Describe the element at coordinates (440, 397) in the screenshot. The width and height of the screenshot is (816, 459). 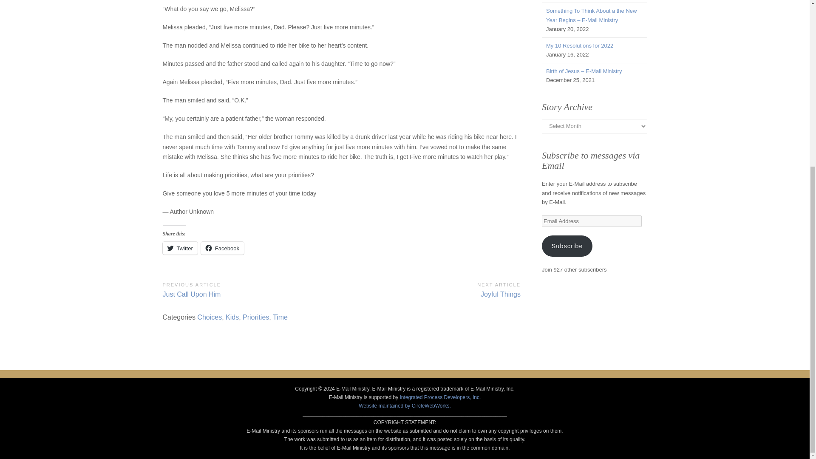
I see `Facebook` at that location.